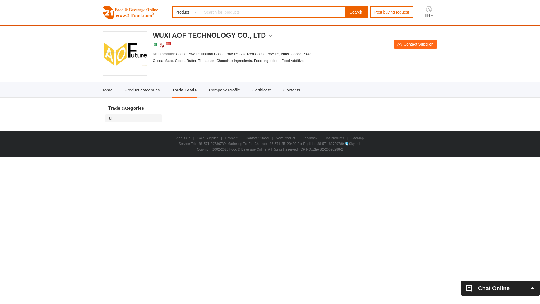  What do you see at coordinates (142, 90) in the screenshot?
I see `Product categories` at bounding box center [142, 90].